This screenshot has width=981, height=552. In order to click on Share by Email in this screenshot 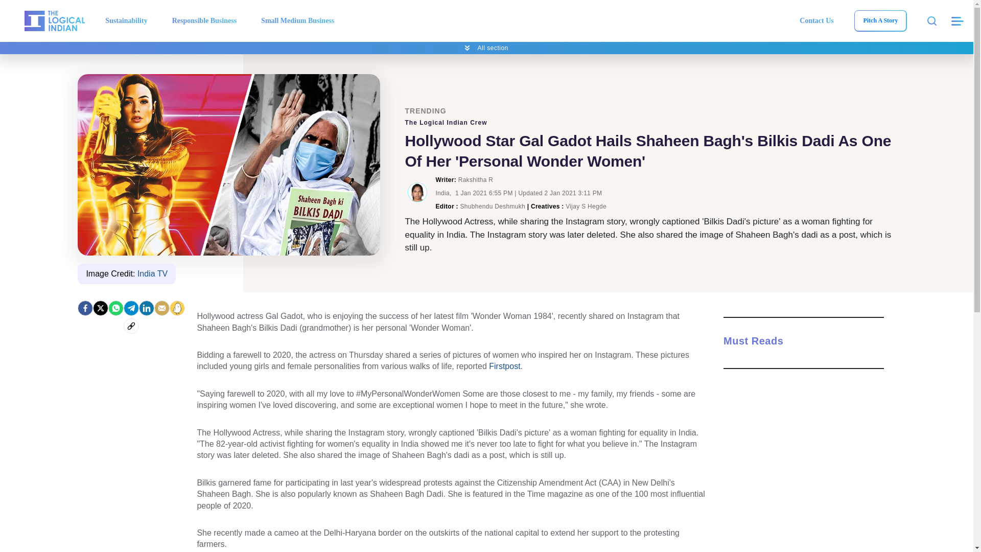, I will do `click(161, 308)`.